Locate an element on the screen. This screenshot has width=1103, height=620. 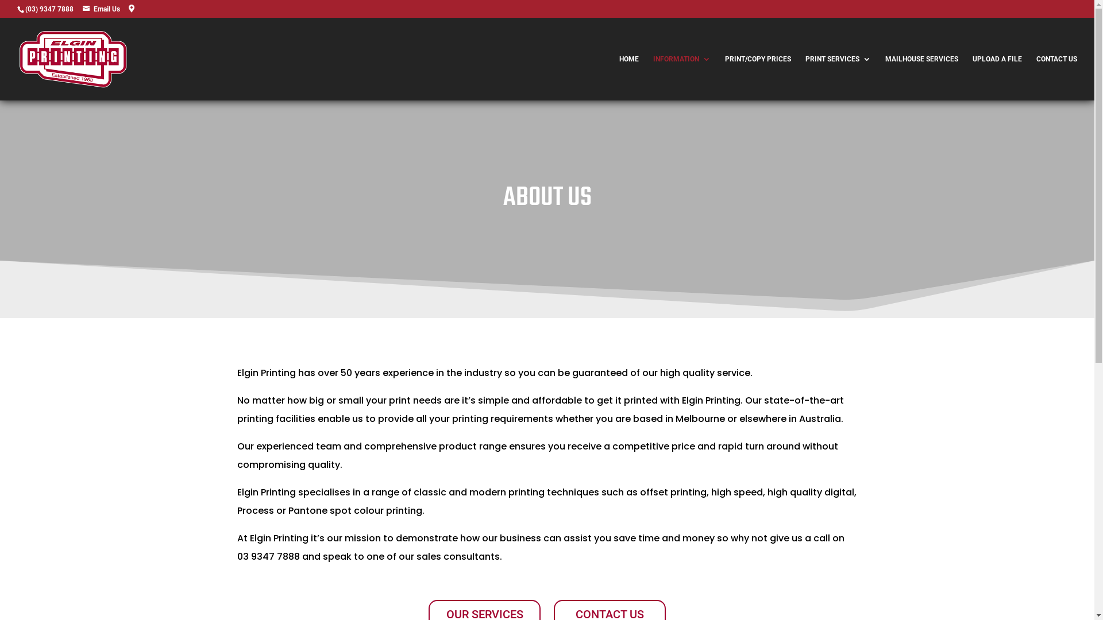
UPLOAD A FILE is located at coordinates (997, 78).